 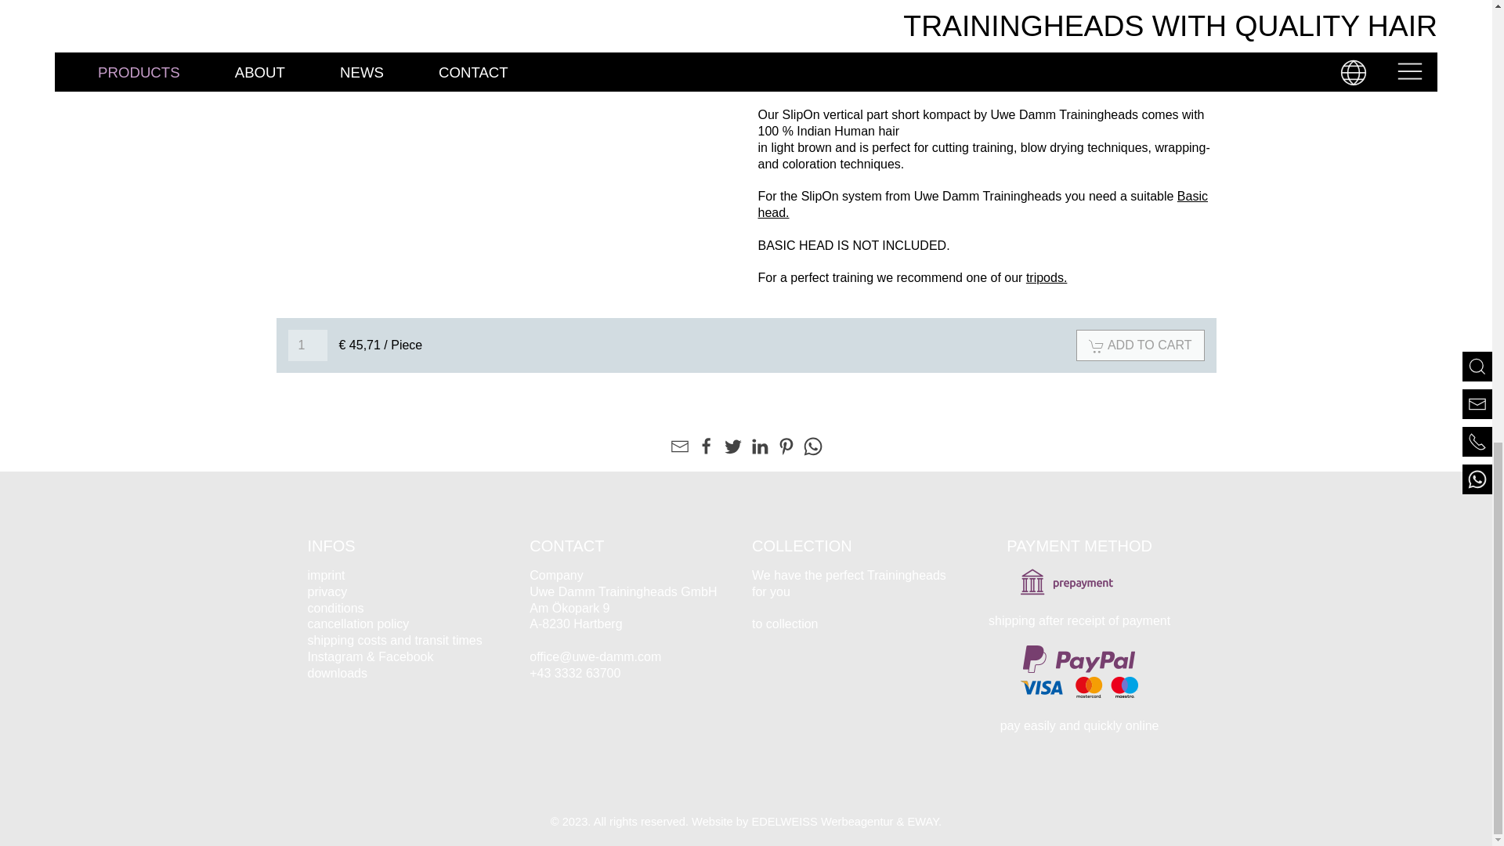 What do you see at coordinates (1141, 345) in the screenshot?
I see `ADD TO CART` at bounding box center [1141, 345].